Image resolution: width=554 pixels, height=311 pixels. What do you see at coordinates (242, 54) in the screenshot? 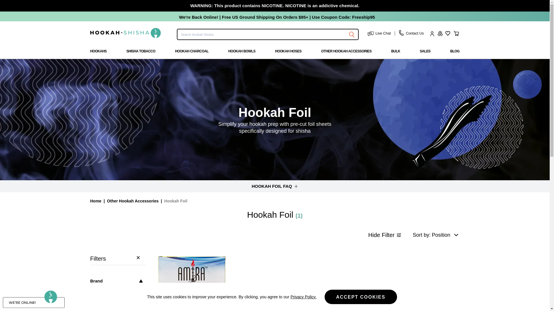
I see `Hookah Bowls` at bounding box center [242, 54].